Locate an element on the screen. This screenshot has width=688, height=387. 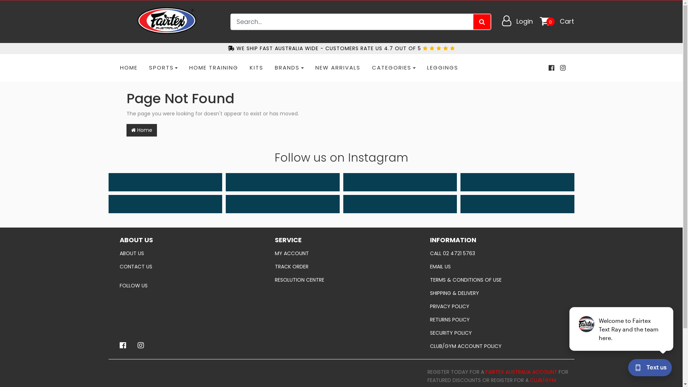
Fairtex Australia on Facebook is located at coordinates (123, 345).